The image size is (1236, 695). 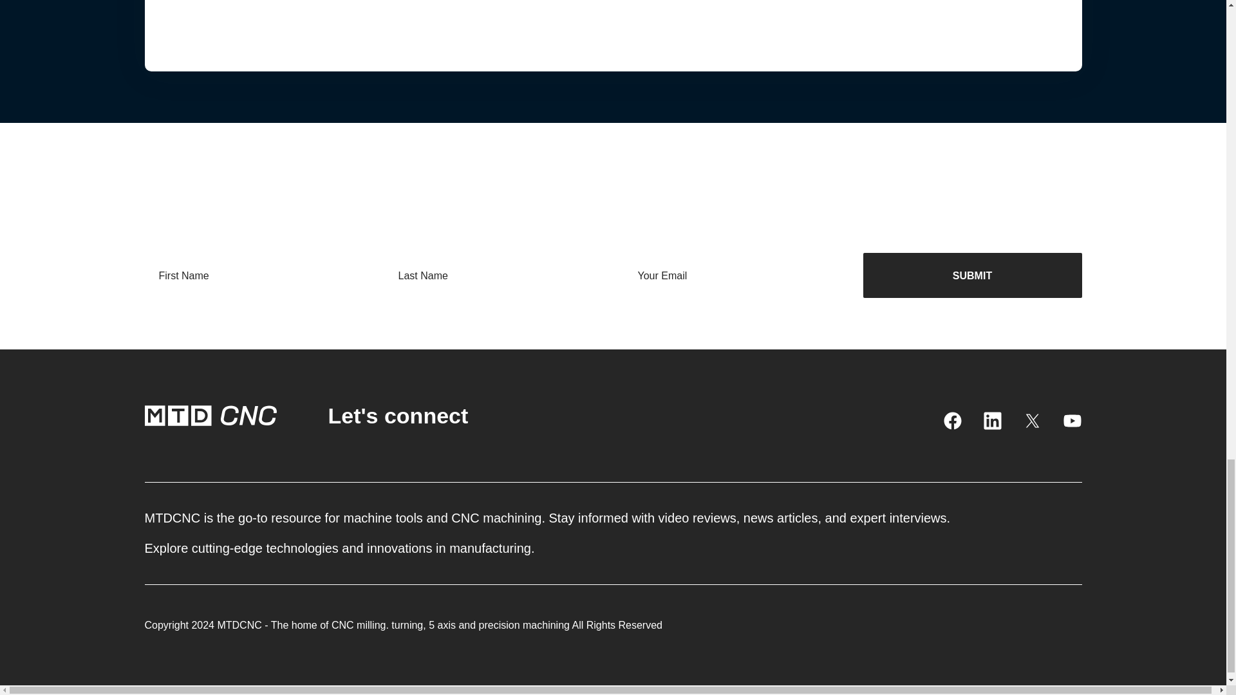 What do you see at coordinates (951, 421) in the screenshot?
I see `Go to Facebook` at bounding box center [951, 421].